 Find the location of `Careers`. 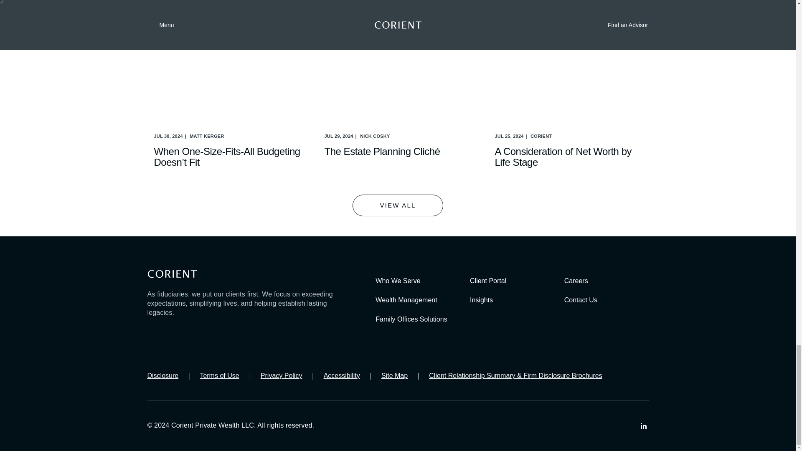

Careers is located at coordinates (576, 281).